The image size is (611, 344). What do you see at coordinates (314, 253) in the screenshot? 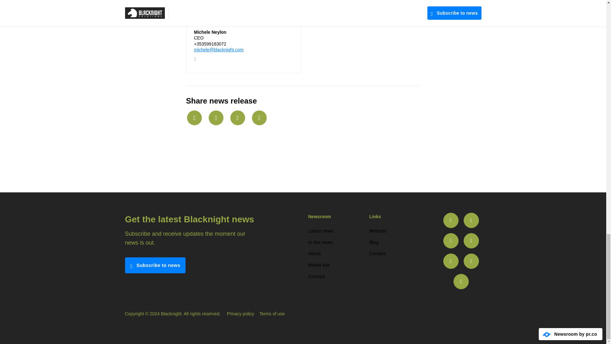
I see `About` at bounding box center [314, 253].